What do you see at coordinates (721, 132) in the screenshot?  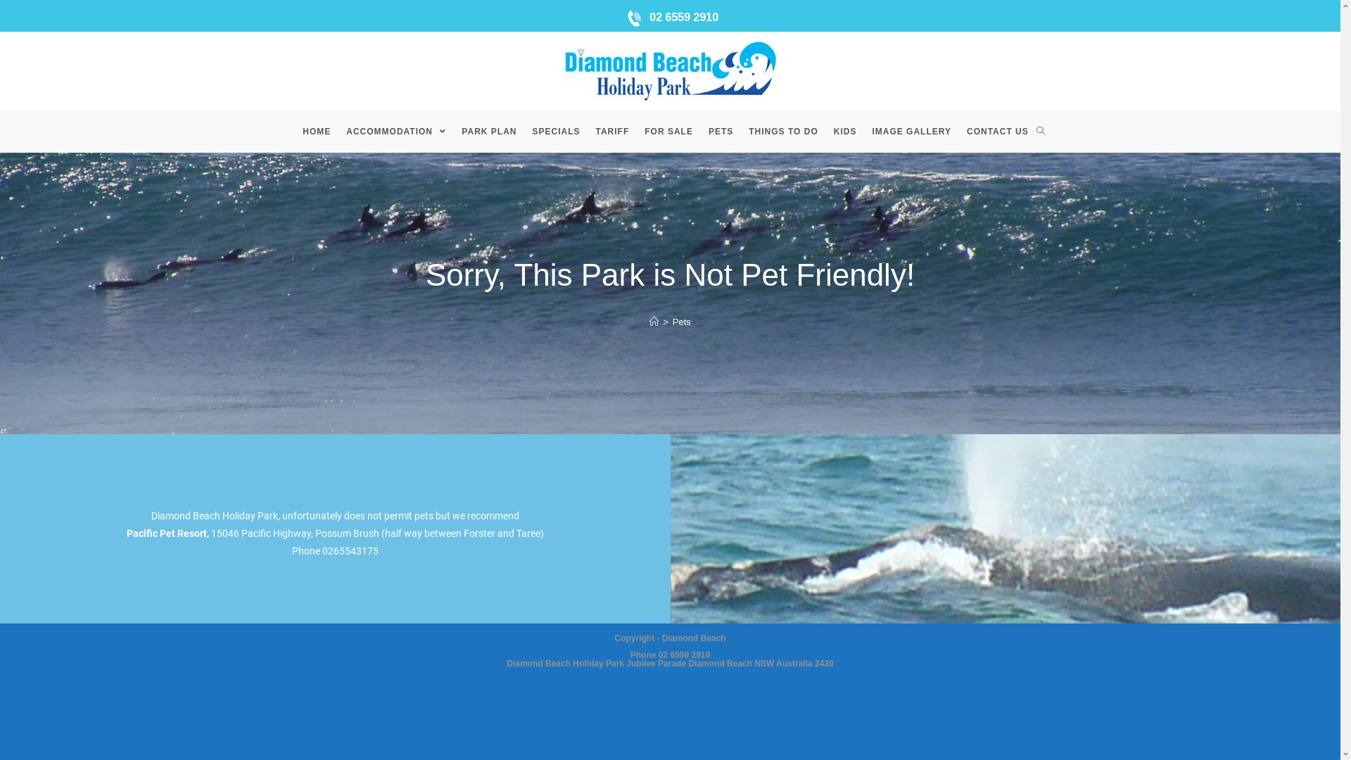 I see `PETS` at bounding box center [721, 132].